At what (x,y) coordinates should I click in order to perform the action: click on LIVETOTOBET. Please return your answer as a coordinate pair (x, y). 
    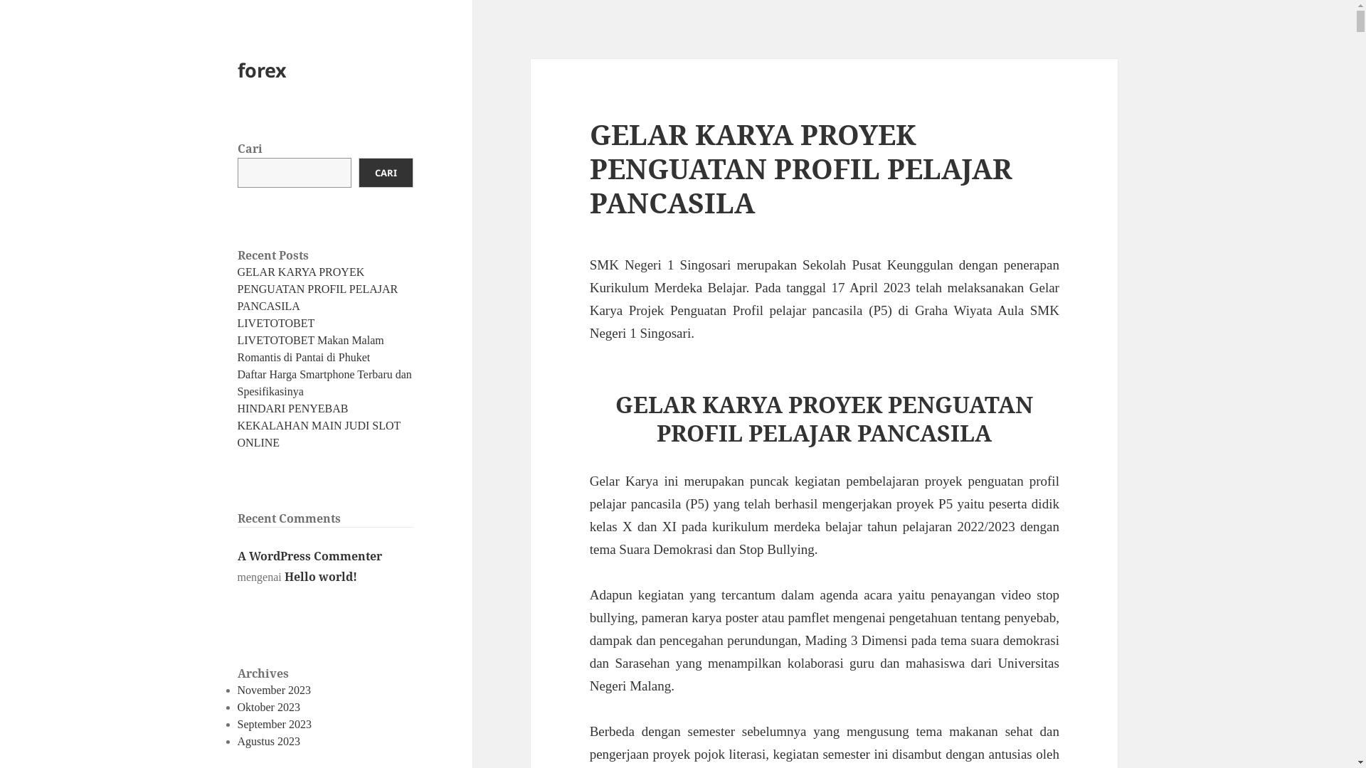
    Looking at the image, I should click on (276, 323).